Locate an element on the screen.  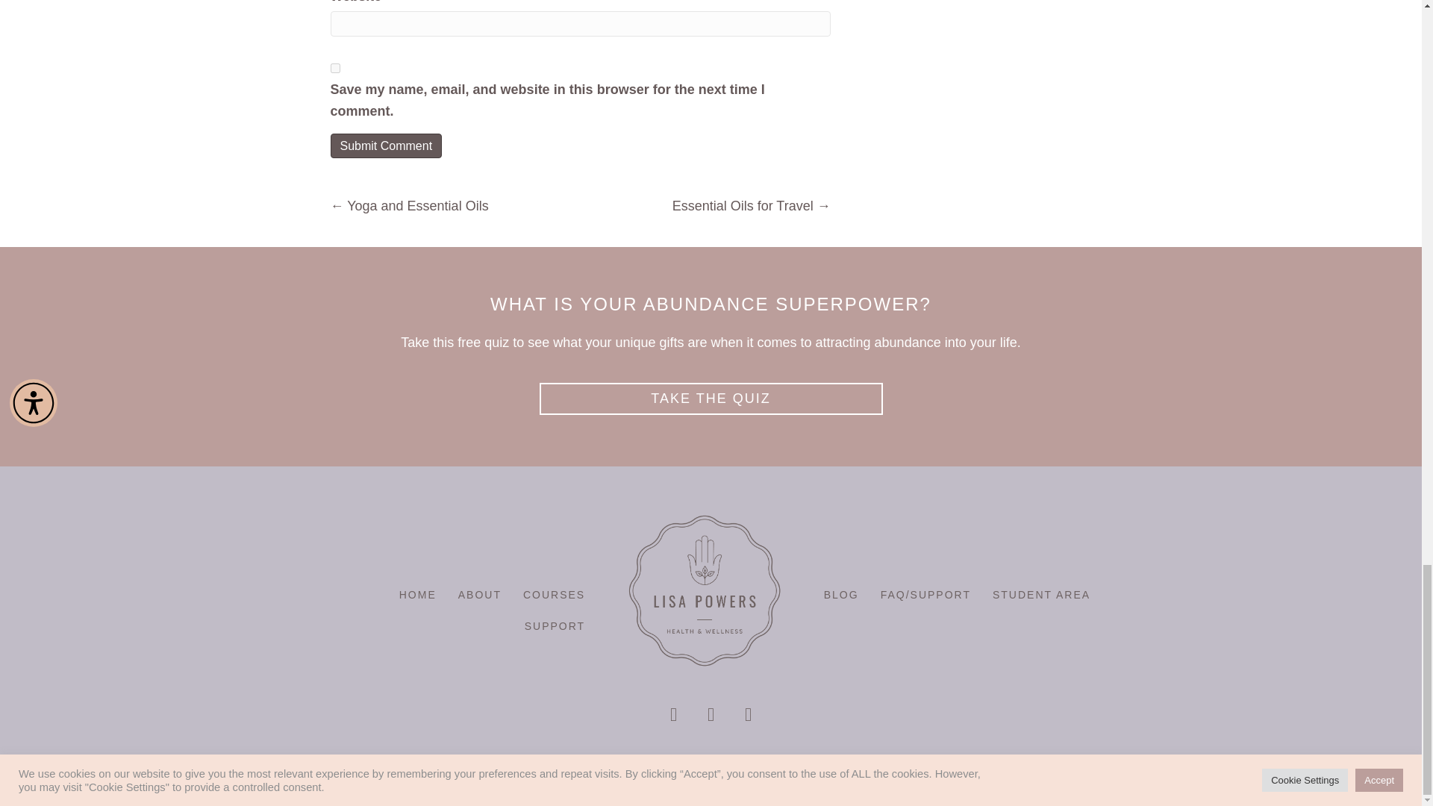
Lisa-Powers-Logo-2 is located at coordinates (705, 590).